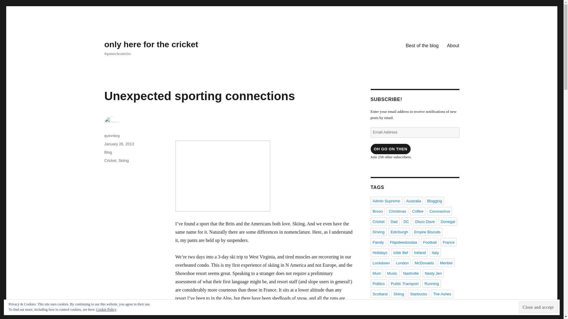  I want to click on Edinburgh, so click(399, 232).